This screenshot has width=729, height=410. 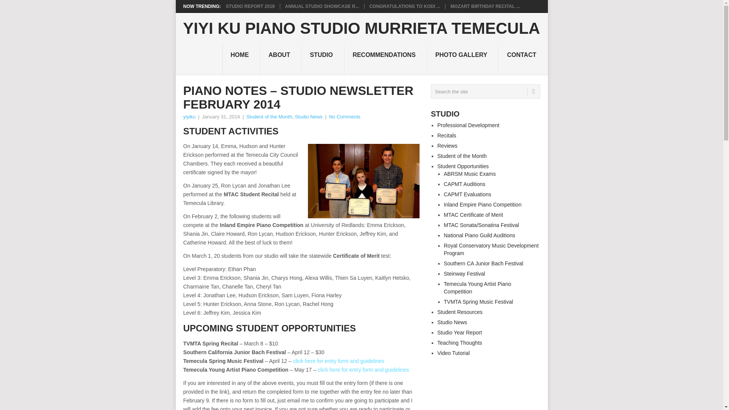 What do you see at coordinates (281, 59) in the screenshot?
I see `ABOUT` at bounding box center [281, 59].